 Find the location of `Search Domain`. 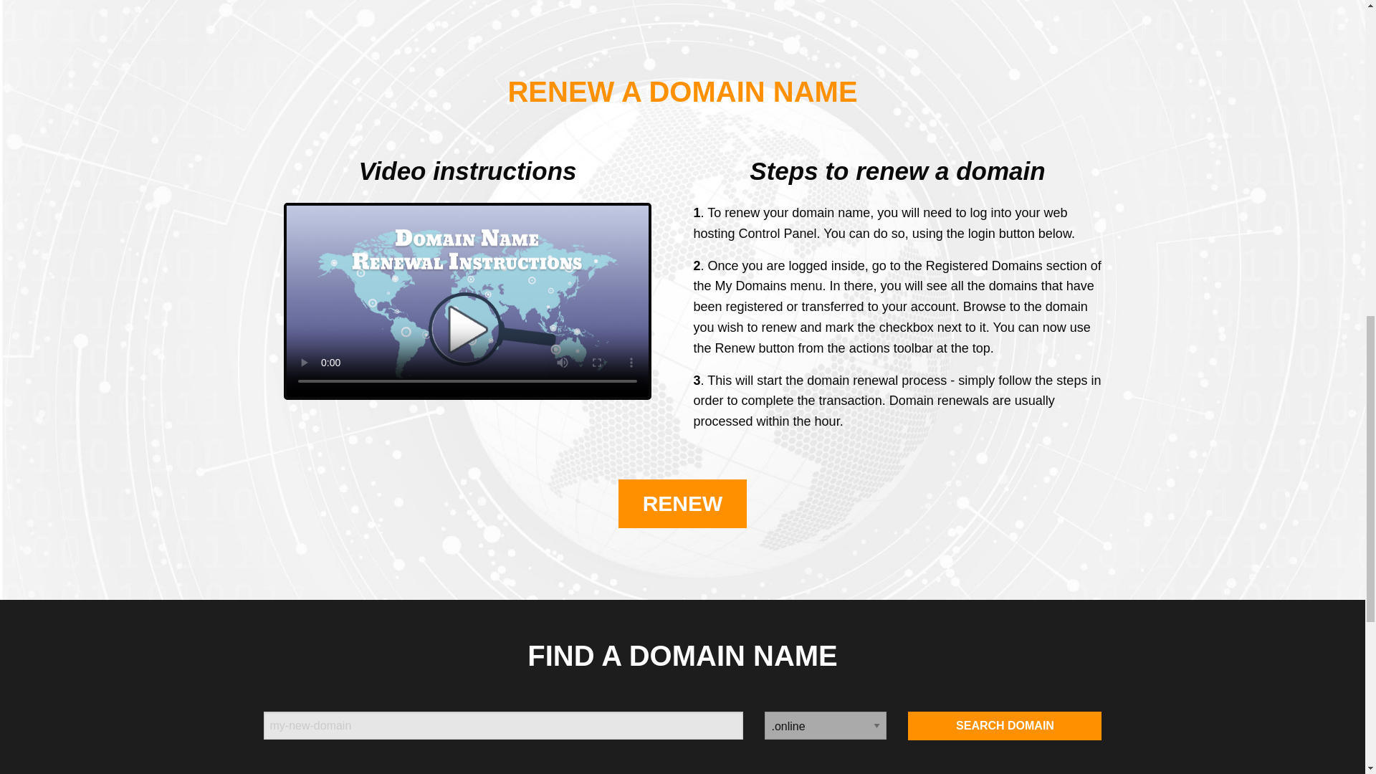

Search Domain is located at coordinates (1005, 725).